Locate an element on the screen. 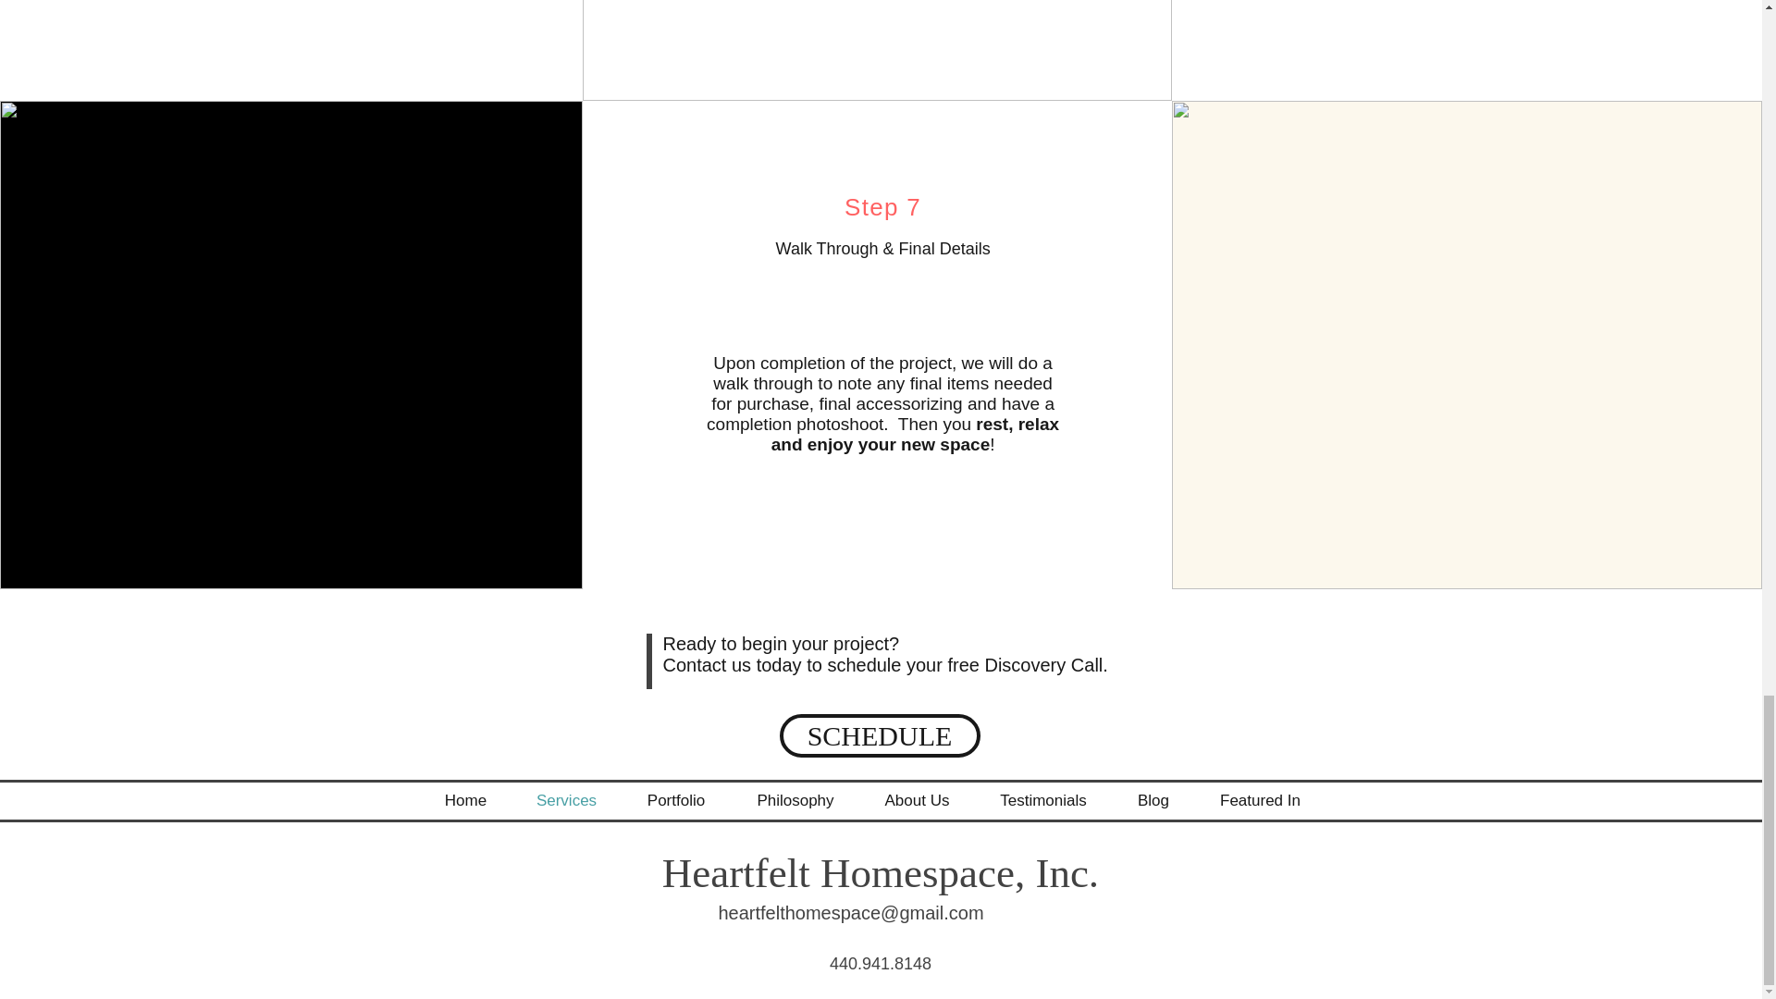 The image size is (1776, 999). Portfolio is located at coordinates (675, 801).